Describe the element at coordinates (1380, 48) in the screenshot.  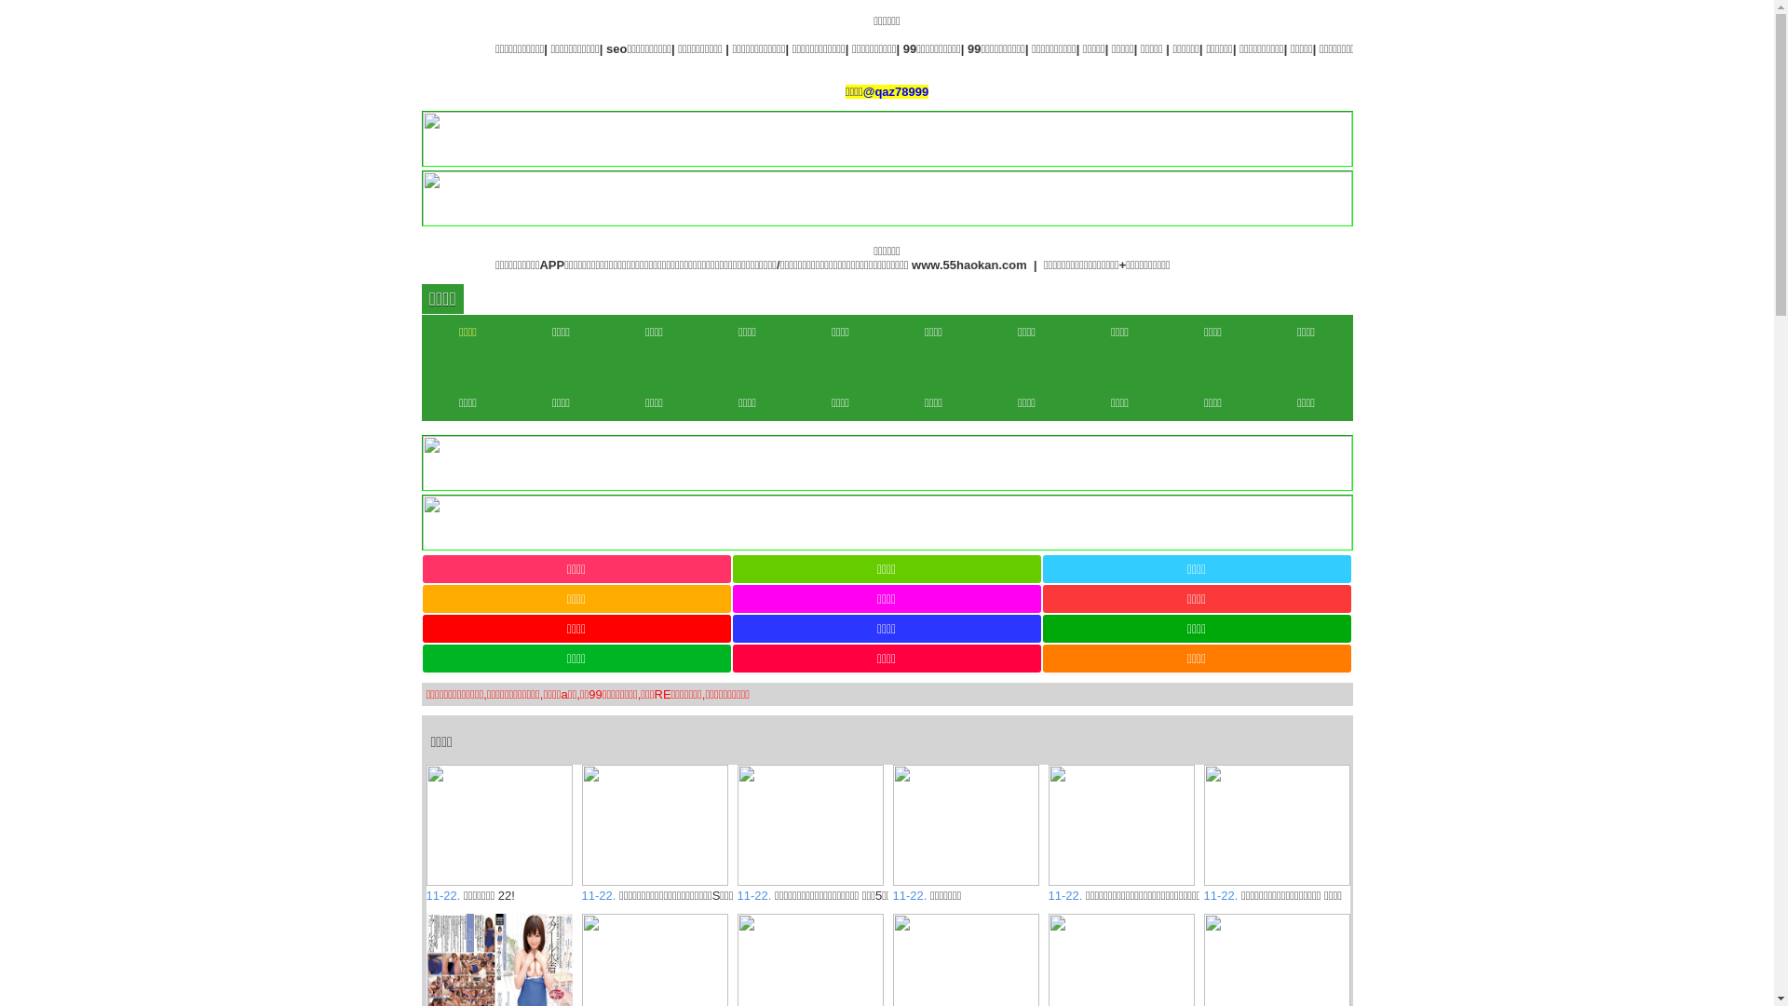
I see `|` at that location.